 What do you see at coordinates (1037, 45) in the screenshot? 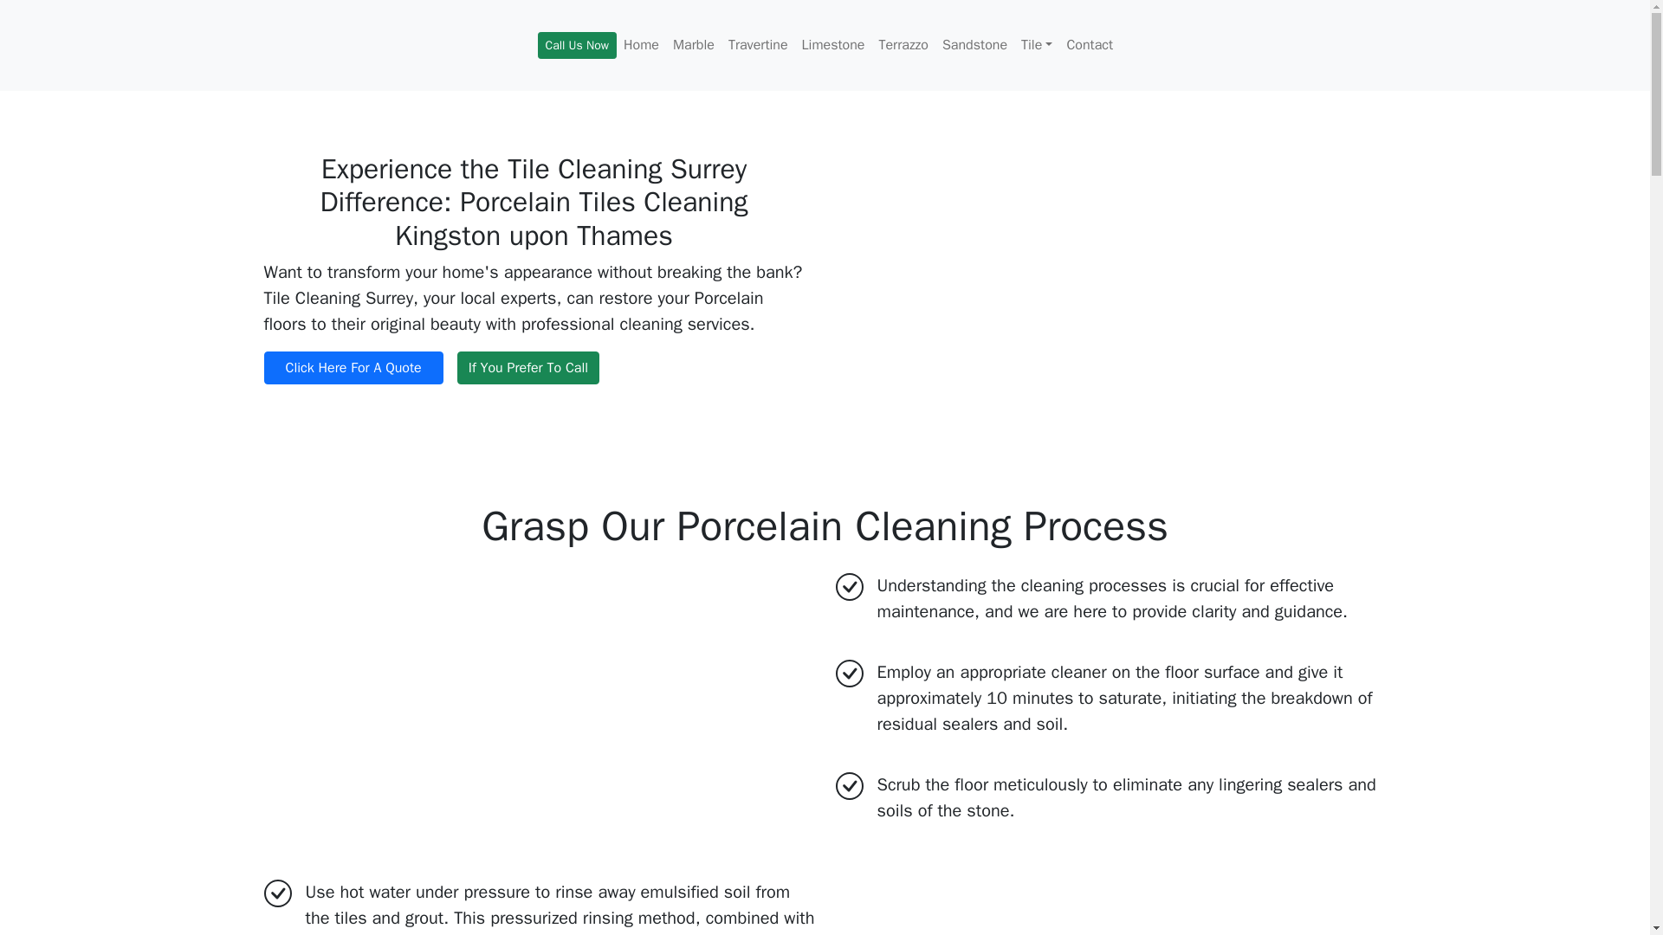
I see `Tile` at bounding box center [1037, 45].